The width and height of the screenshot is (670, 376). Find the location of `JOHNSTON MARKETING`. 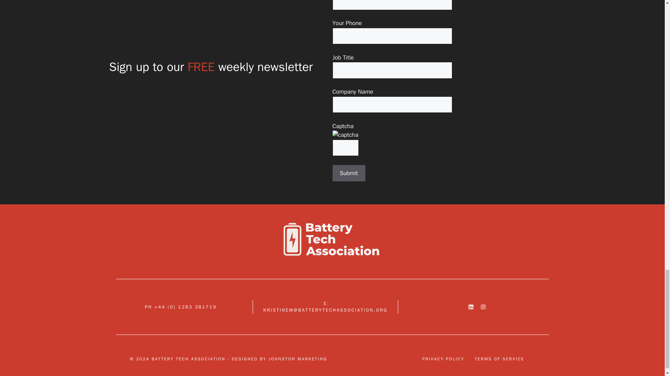

JOHNSTON MARKETING is located at coordinates (298, 359).